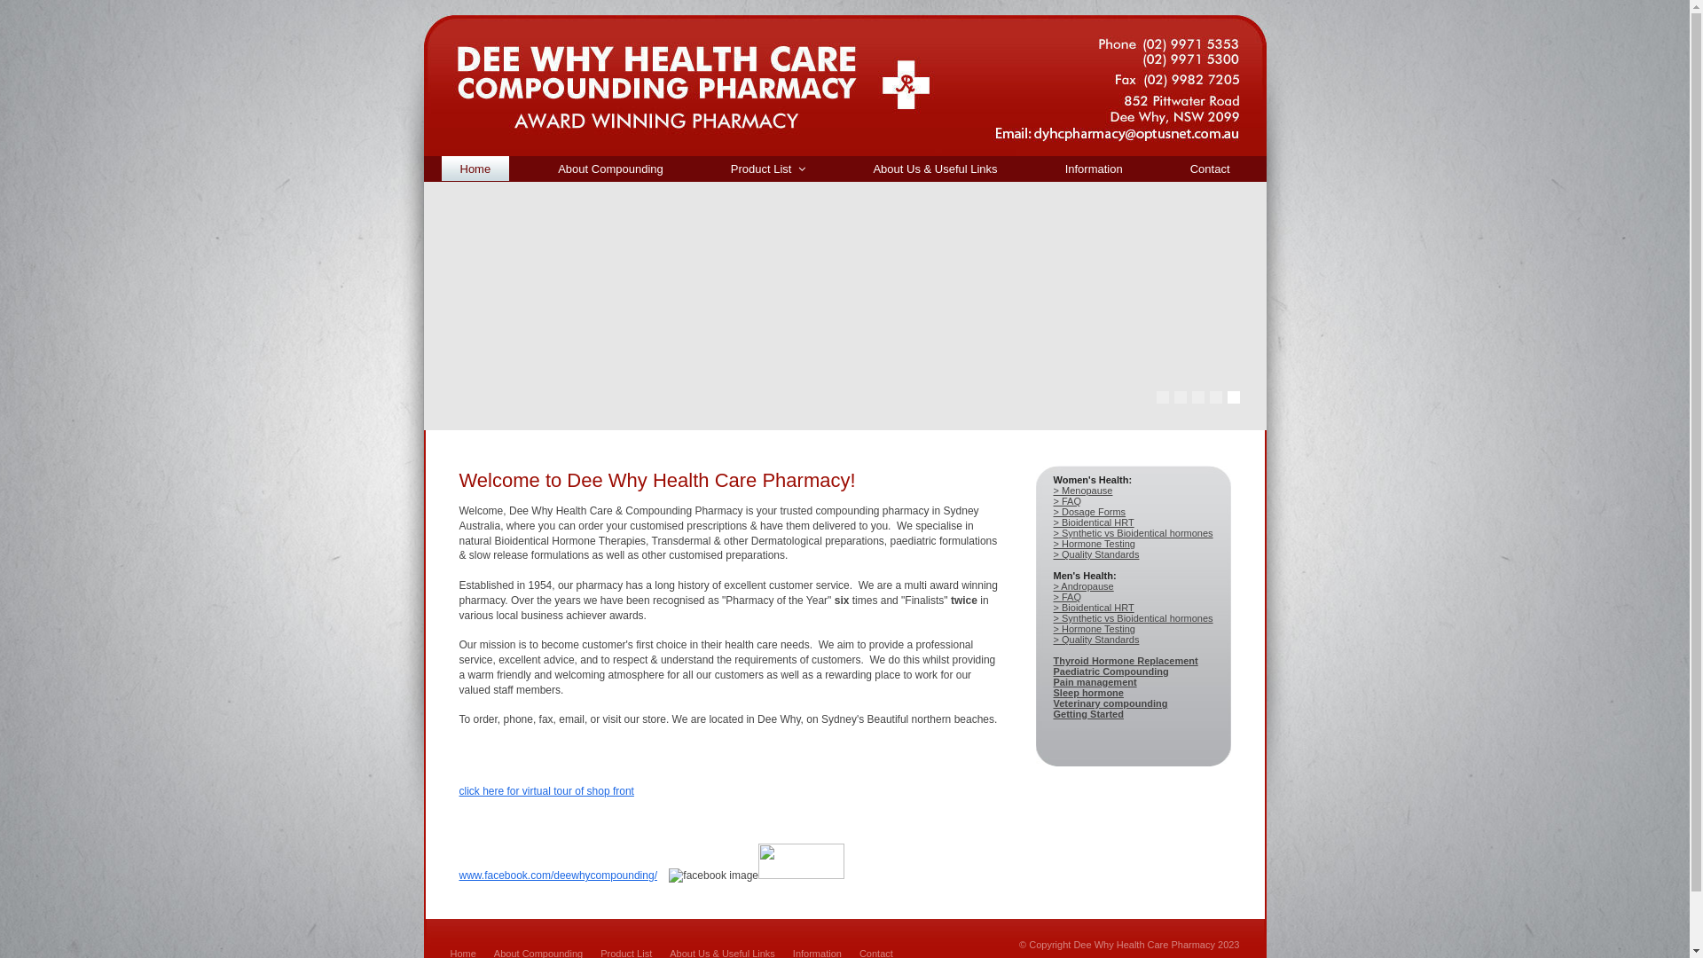 This screenshot has height=958, width=1703. Describe the element at coordinates (1089, 714) in the screenshot. I see `Getting Started` at that location.